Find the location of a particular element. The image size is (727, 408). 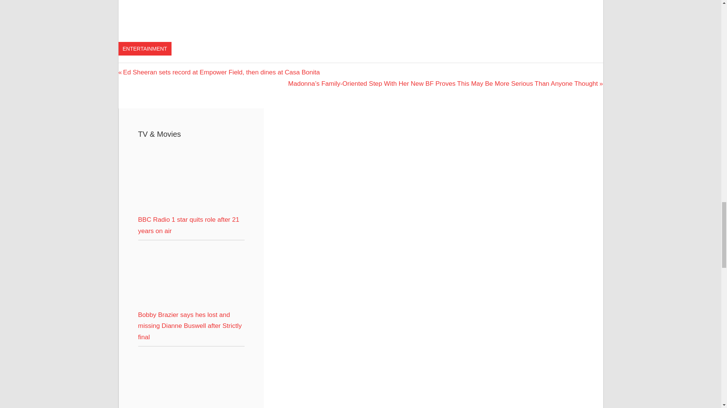

BBC Radio 1 star quits role after 21 years on air is located at coordinates (189, 225).